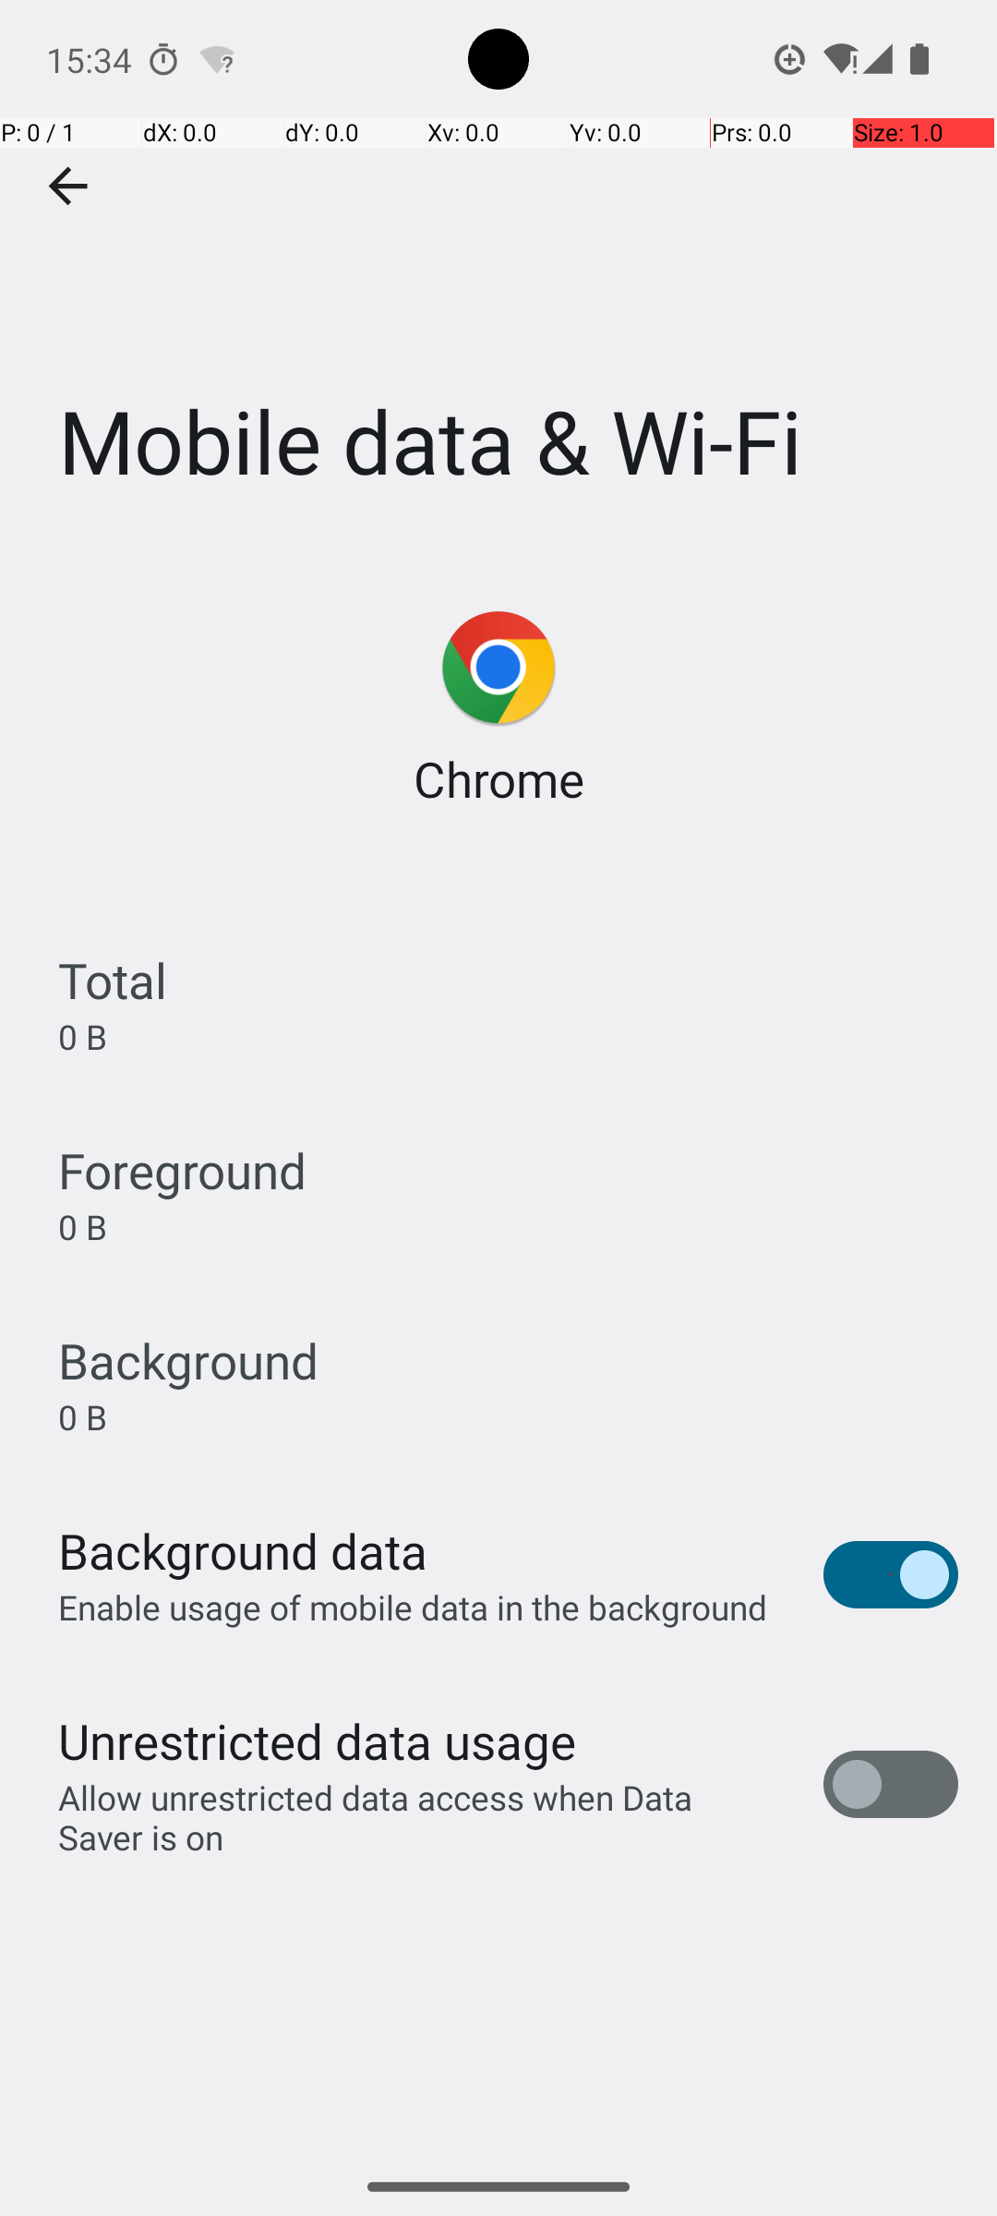 The image size is (997, 2216). What do you see at coordinates (421, 1817) in the screenshot?
I see `Allow unrestricted data access when Data Saver is on` at bounding box center [421, 1817].